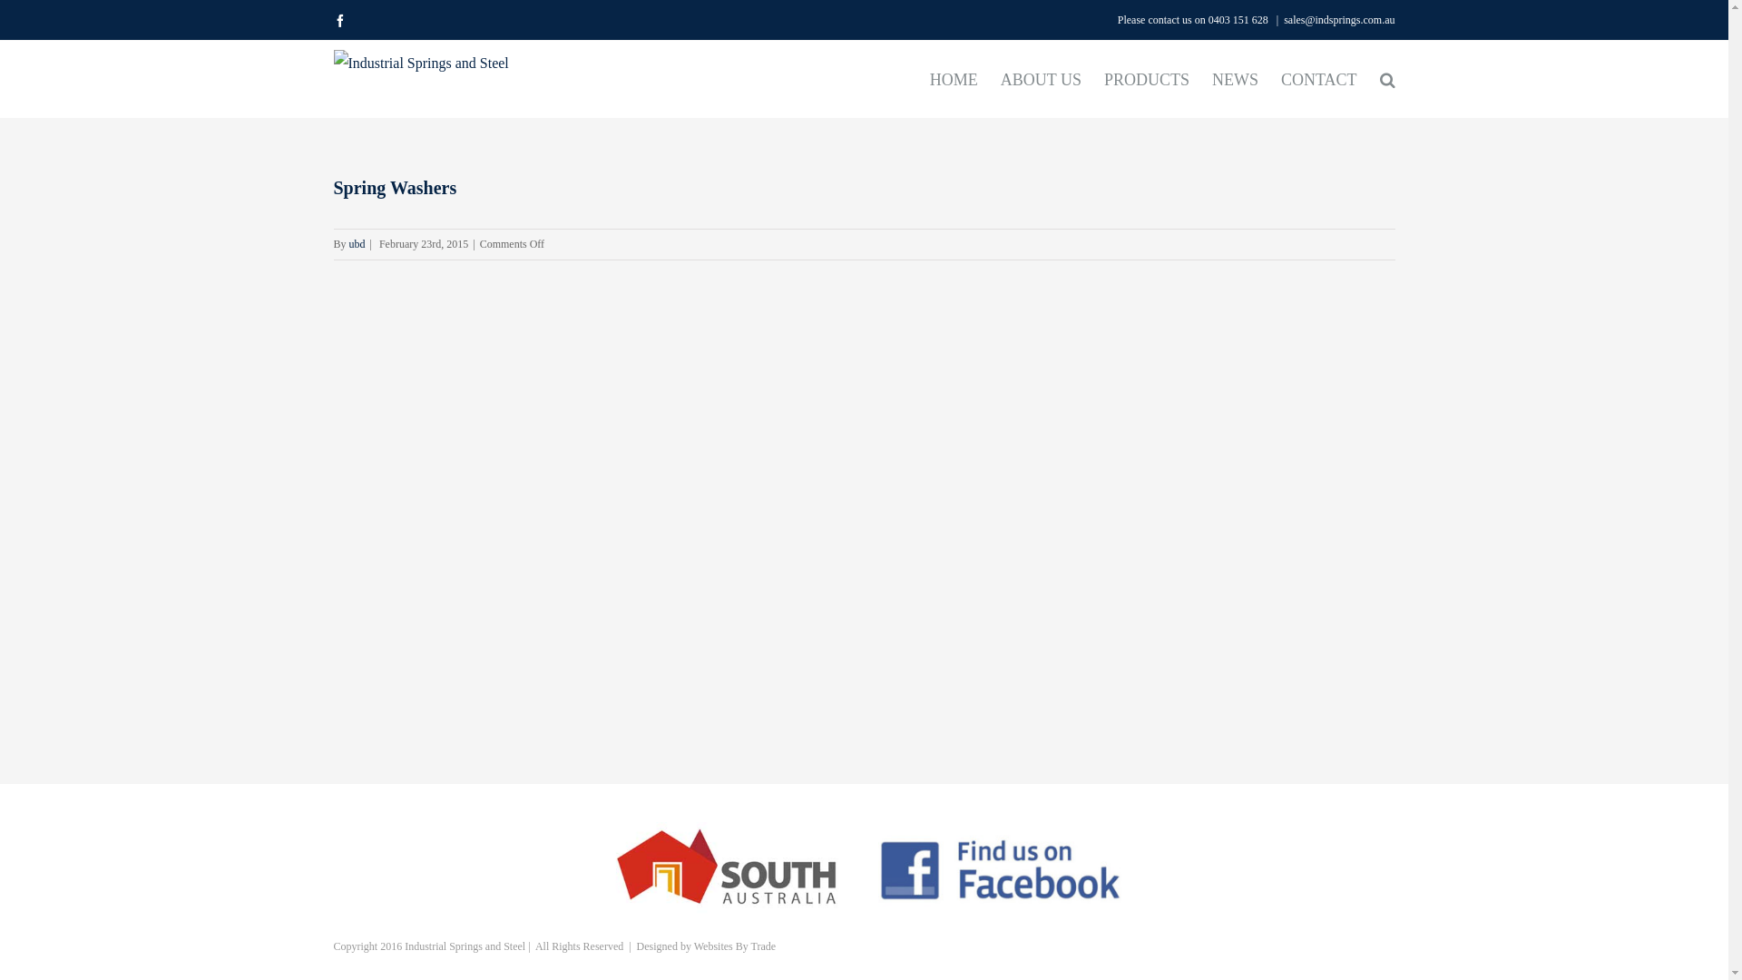 Image resolution: width=1742 pixels, height=980 pixels. Describe the element at coordinates (1319, 80) in the screenshot. I see `CONTACT` at that location.